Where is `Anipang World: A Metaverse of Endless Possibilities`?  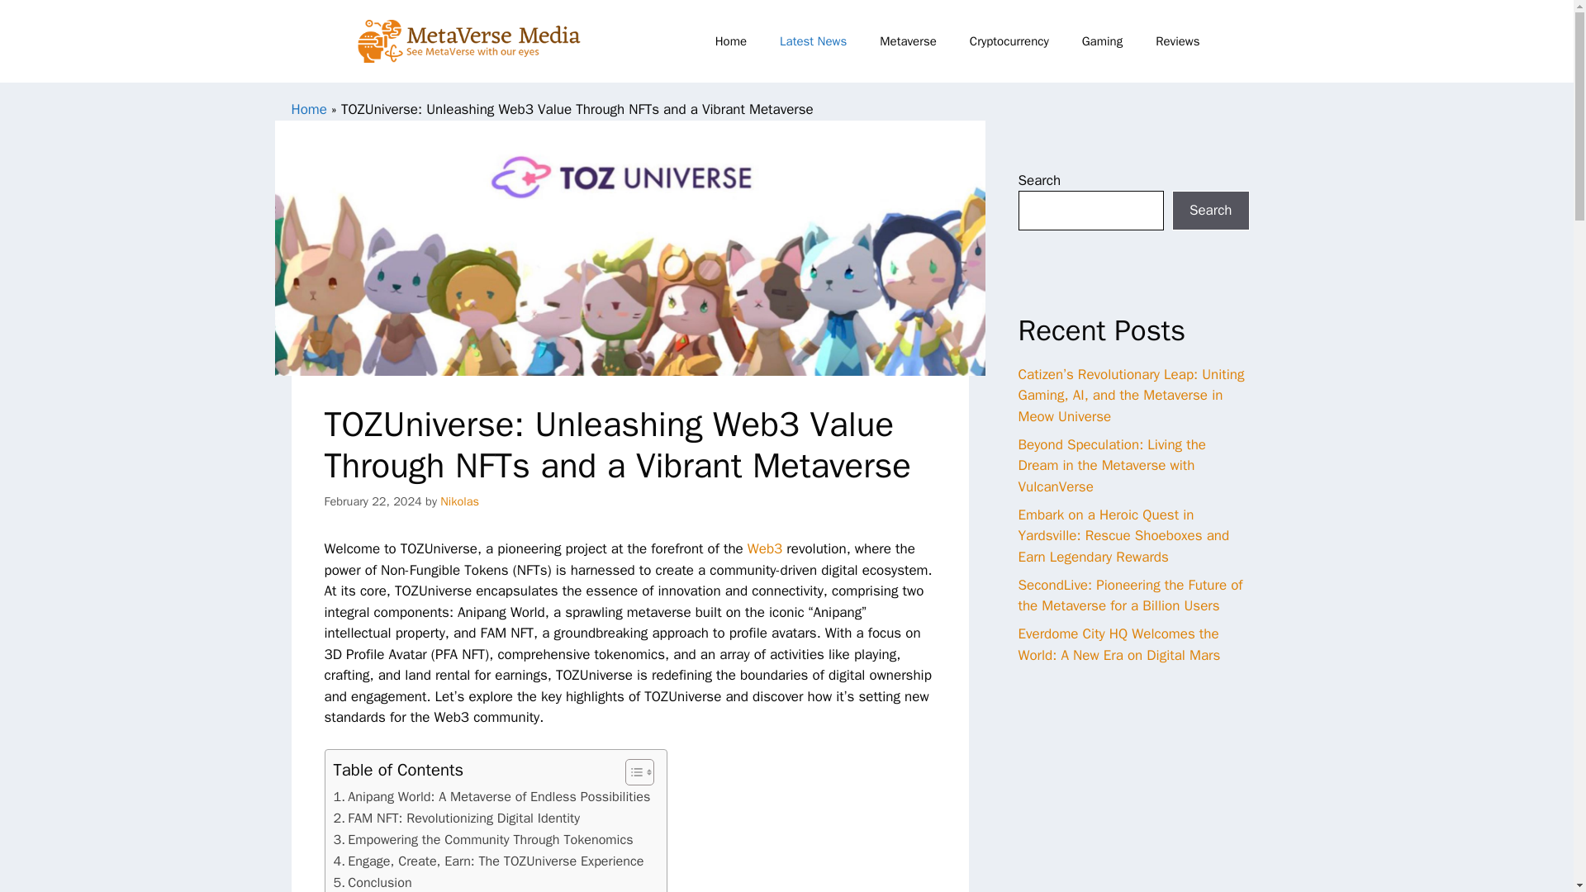 Anipang World: A Metaverse of Endless Possibilities is located at coordinates (491, 796).